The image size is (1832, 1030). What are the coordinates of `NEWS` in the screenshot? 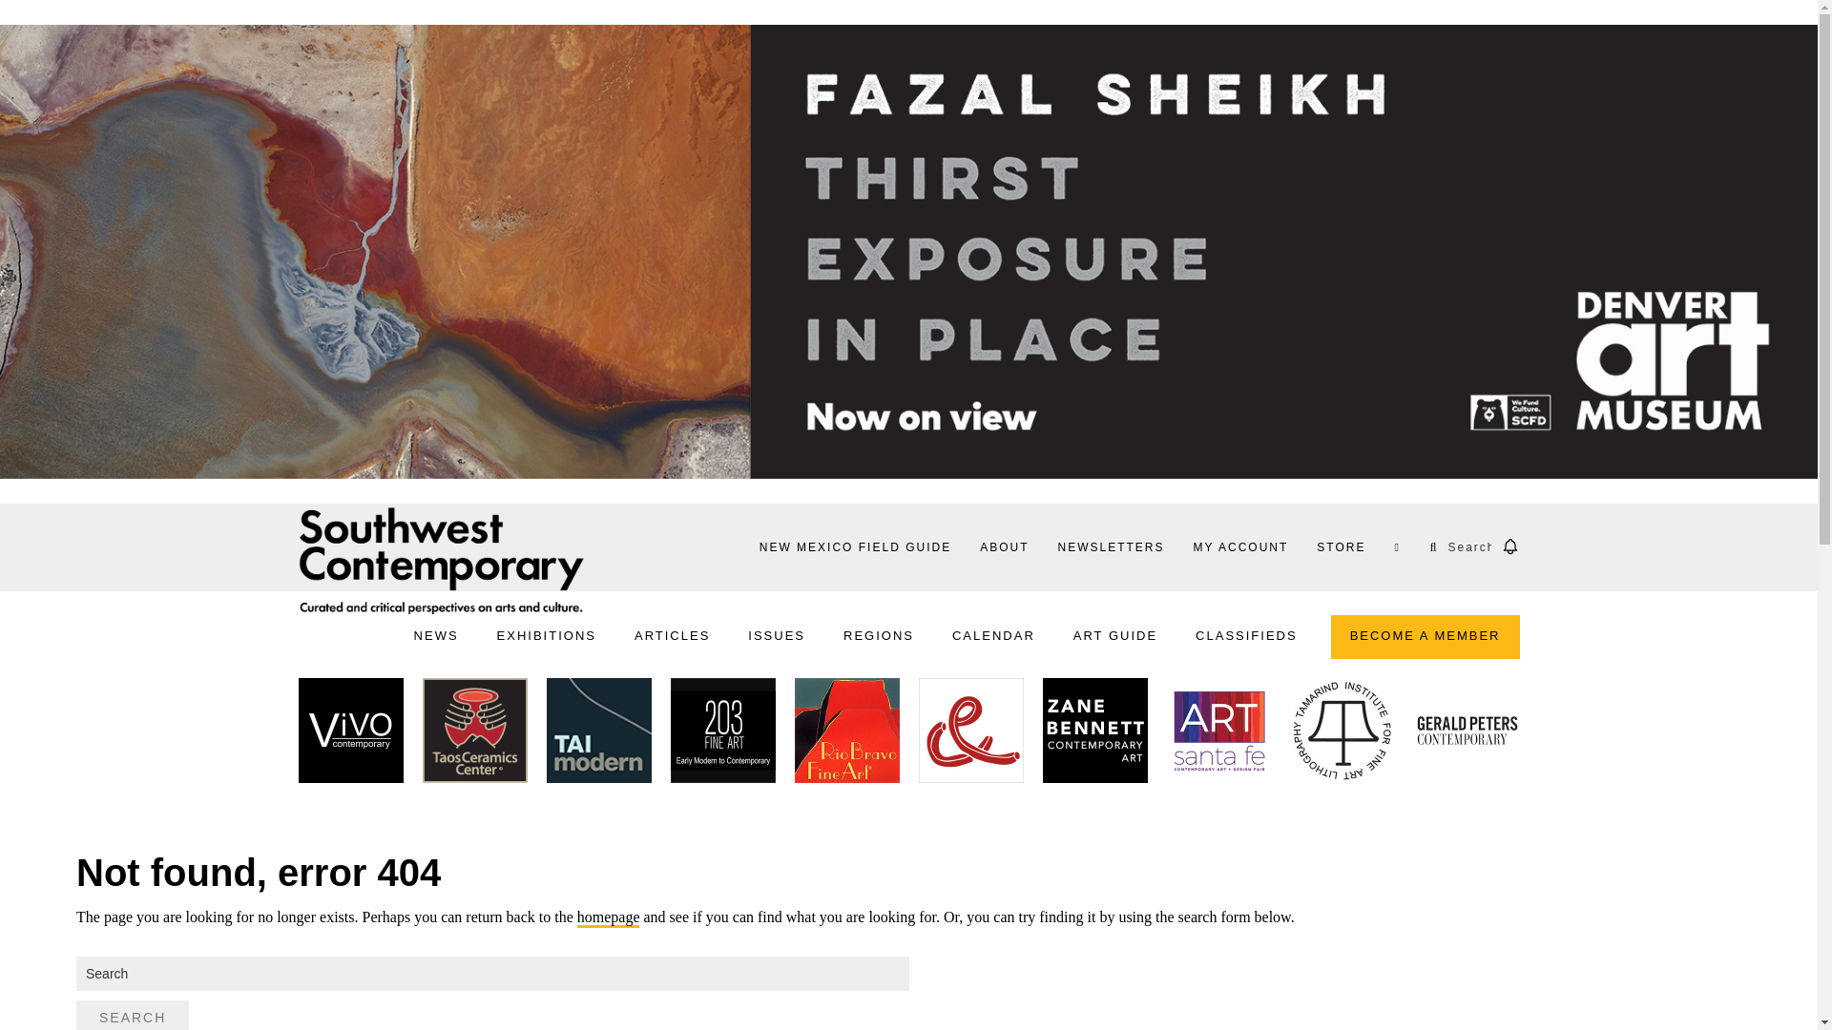 It's located at (436, 637).